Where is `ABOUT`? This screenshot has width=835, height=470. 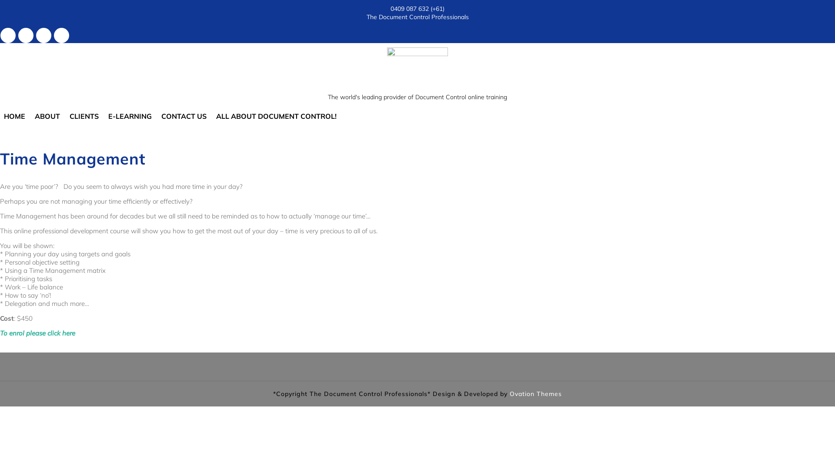
ABOUT is located at coordinates (47, 116).